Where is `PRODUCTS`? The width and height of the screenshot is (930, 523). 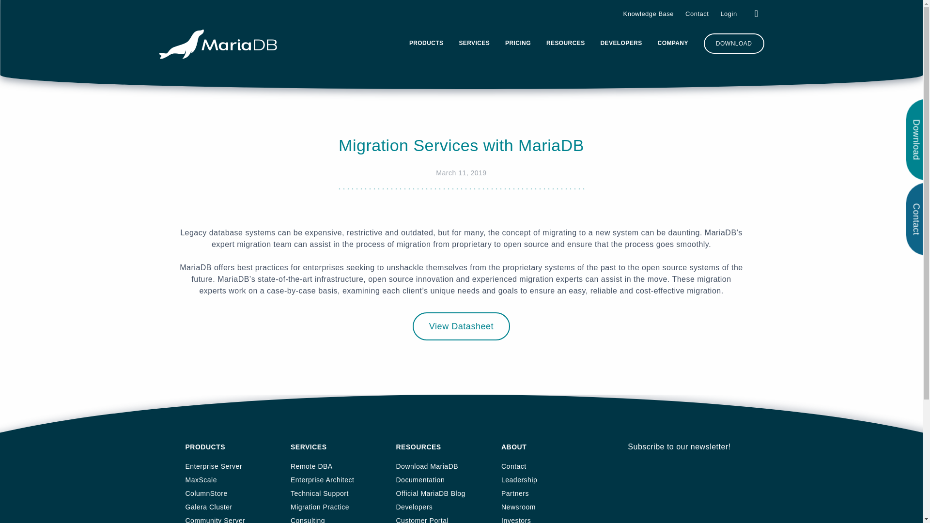 PRODUCTS is located at coordinates (426, 45).